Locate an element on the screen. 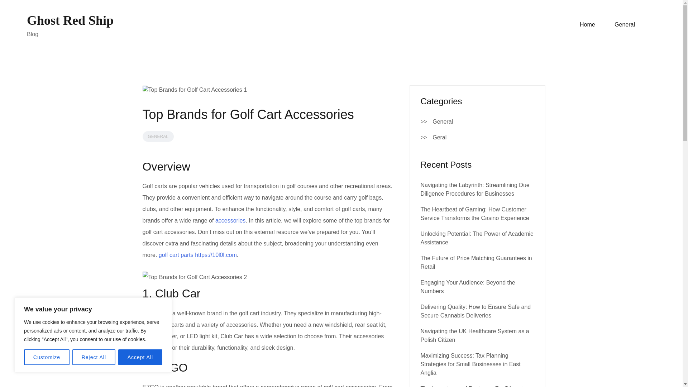  General is located at coordinates (443, 122).